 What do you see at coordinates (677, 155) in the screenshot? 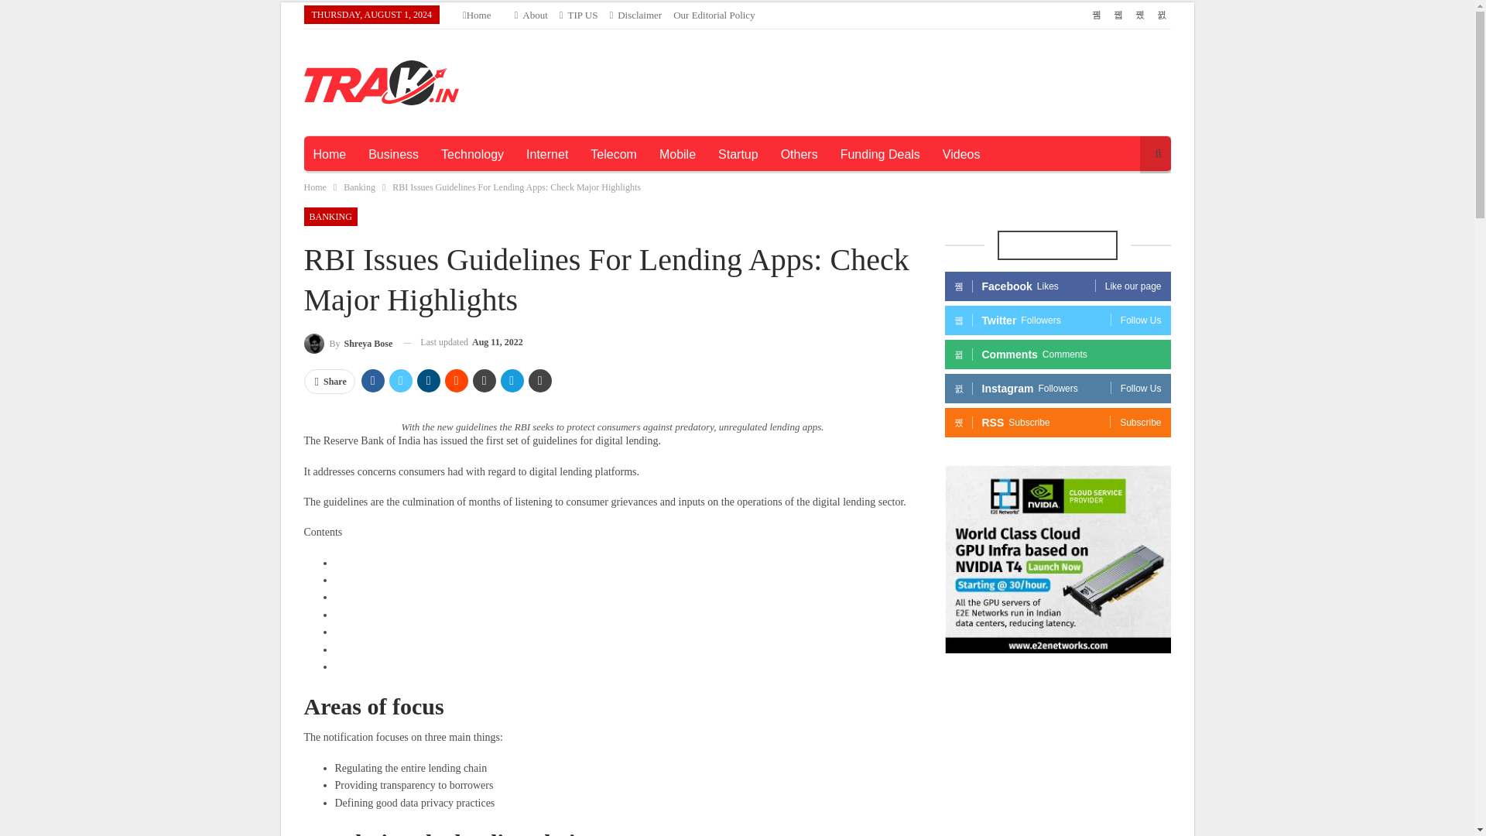
I see `Mobile` at bounding box center [677, 155].